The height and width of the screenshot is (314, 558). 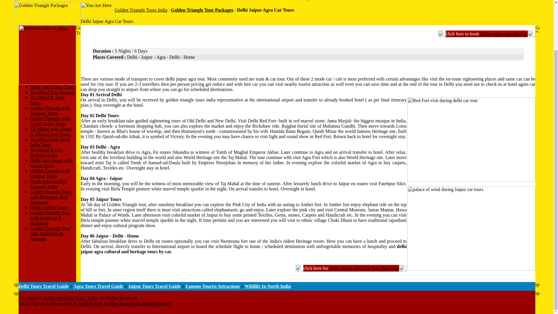 What do you see at coordinates (141, 10) in the screenshot?
I see `Golden Triangle Tours India` at bounding box center [141, 10].